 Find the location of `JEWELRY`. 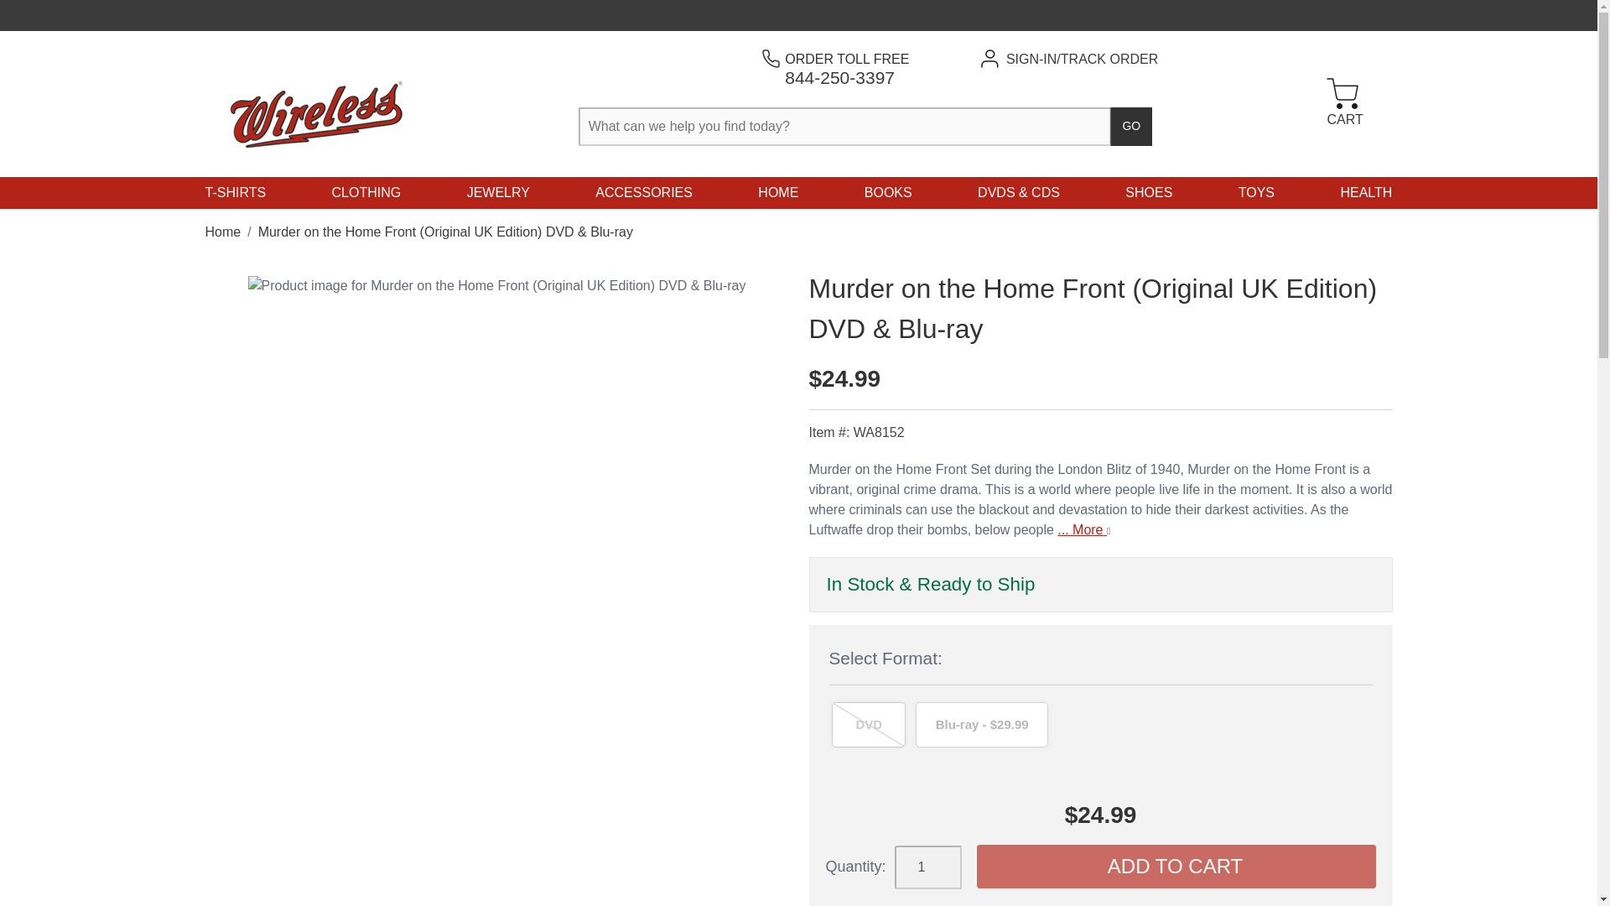

JEWELRY is located at coordinates (498, 193).